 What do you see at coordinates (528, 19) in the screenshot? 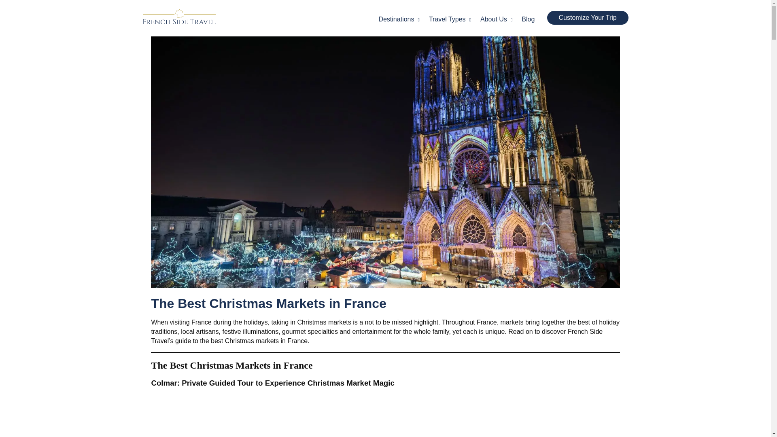
I see `Blog` at bounding box center [528, 19].